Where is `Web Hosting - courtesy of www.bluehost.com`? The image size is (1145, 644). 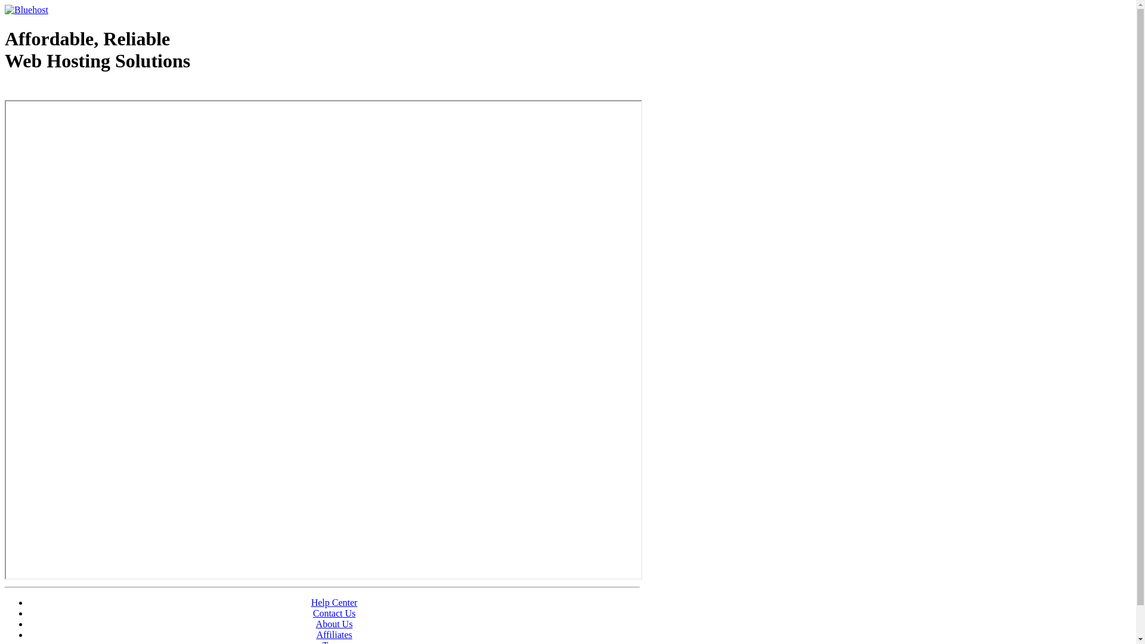
Web Hosting - courtesy of www.bluehost.com is located at coordinates (74, 91).